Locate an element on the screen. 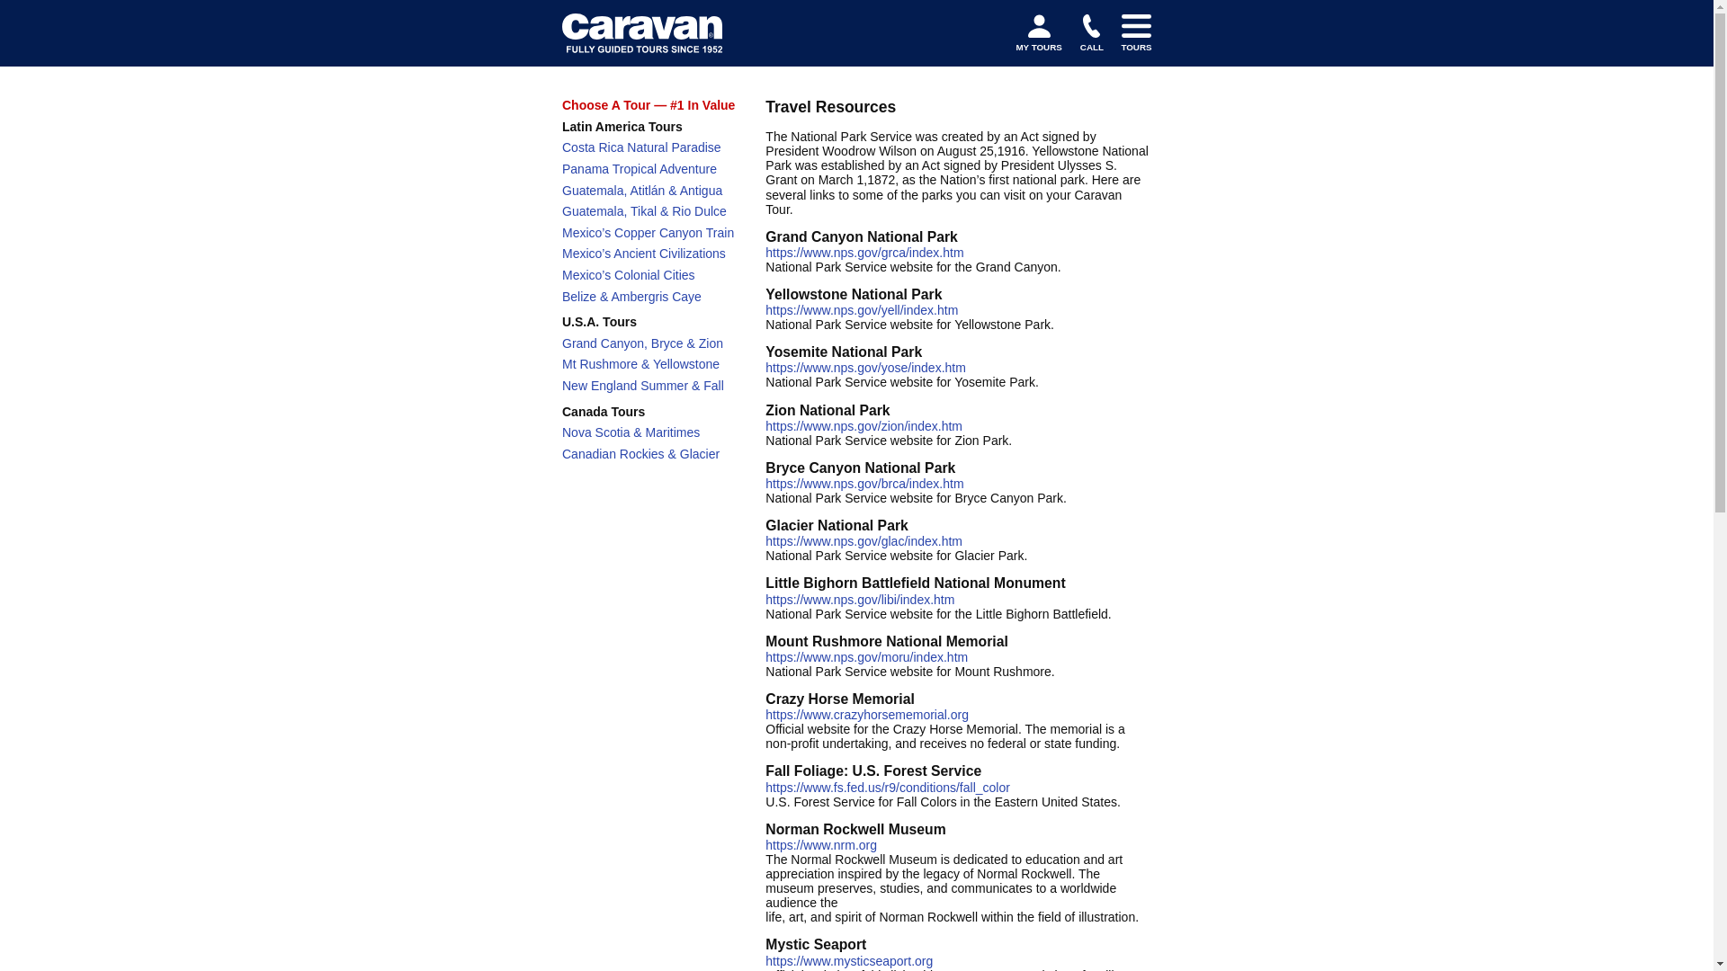 The width and height of the screenshot is (1727, 971). MY TOURS is located at coordinates (1038, 33).